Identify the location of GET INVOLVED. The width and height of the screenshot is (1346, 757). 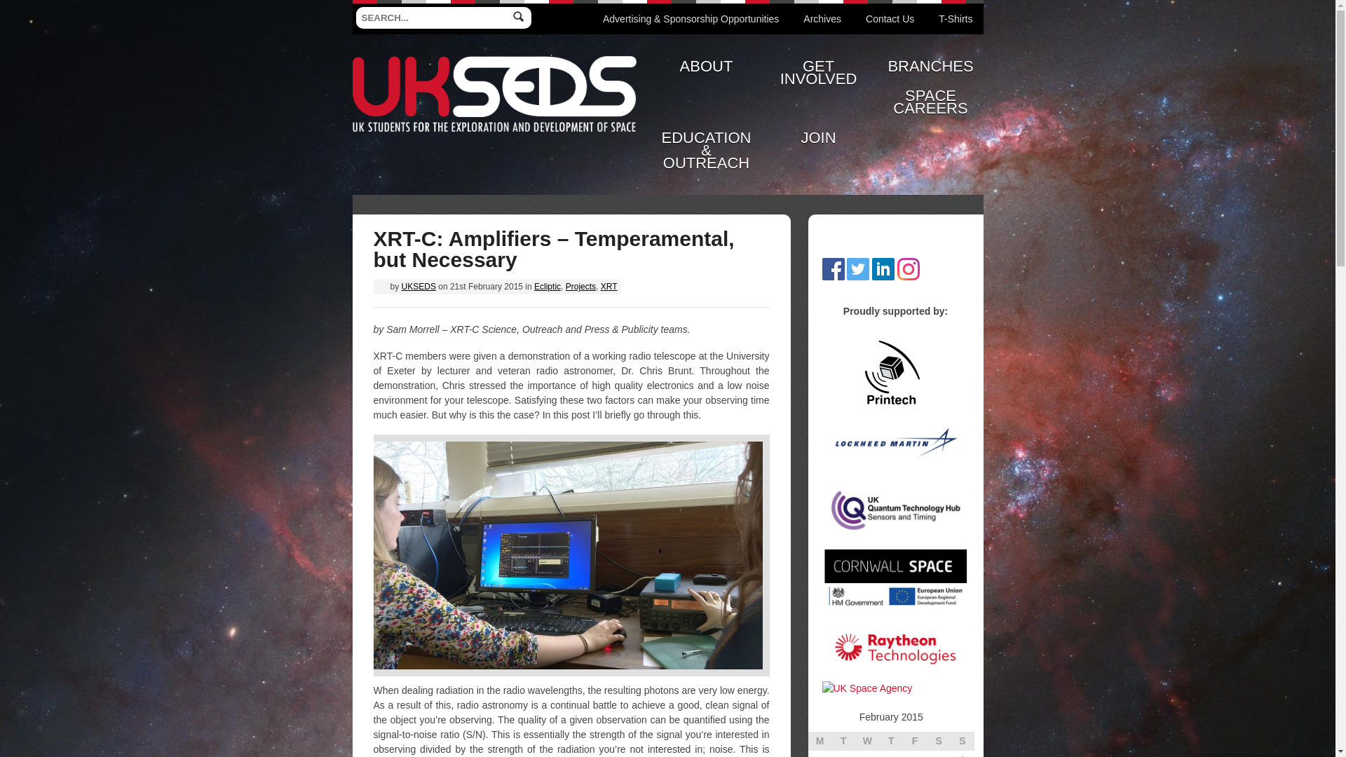
(818, 72).